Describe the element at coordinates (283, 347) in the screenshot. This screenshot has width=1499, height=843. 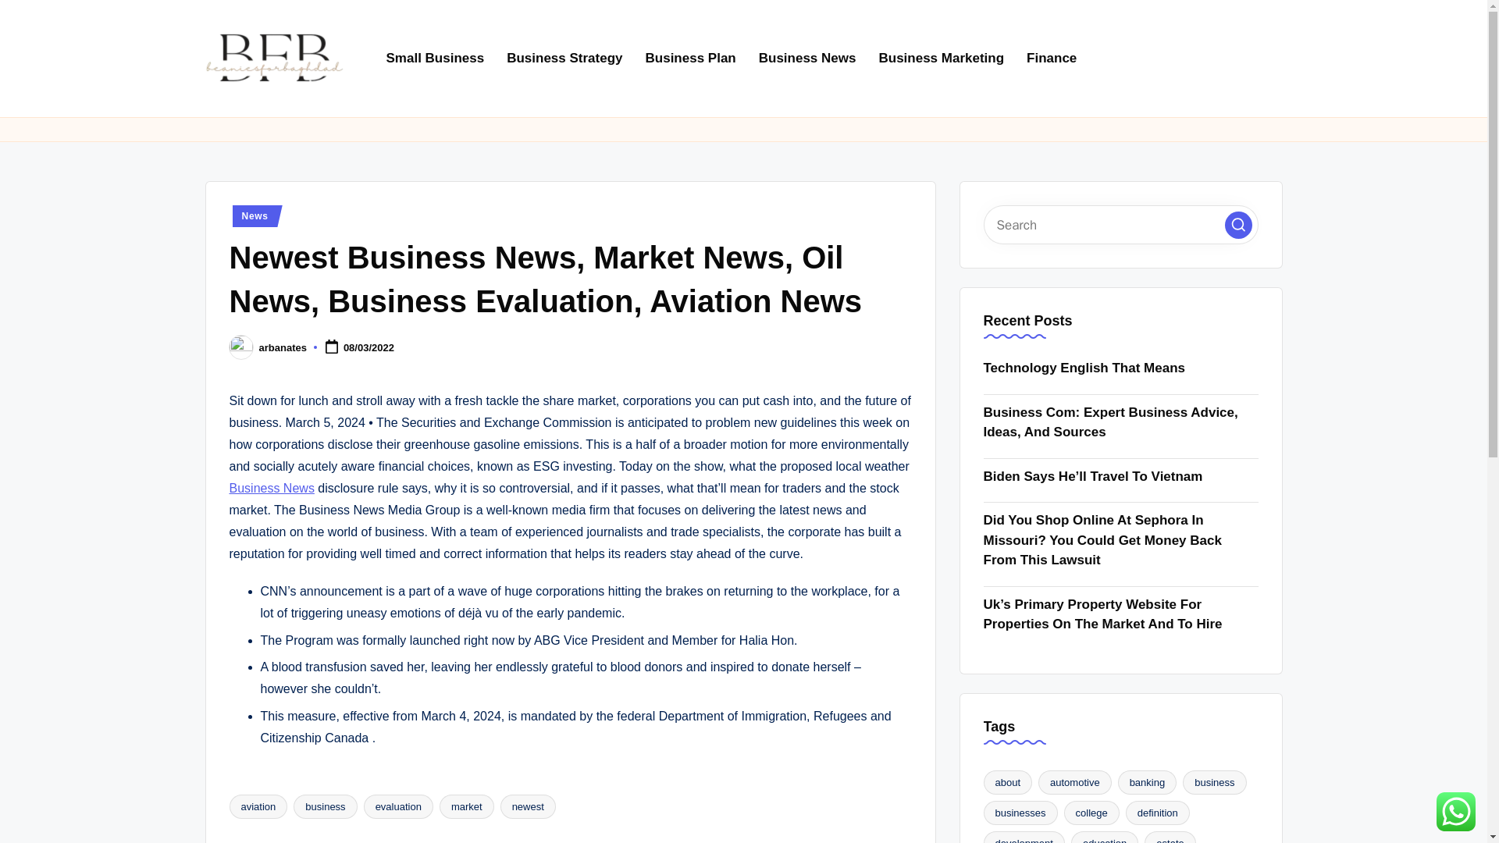
I see `View all posts by arbanates` at that location.